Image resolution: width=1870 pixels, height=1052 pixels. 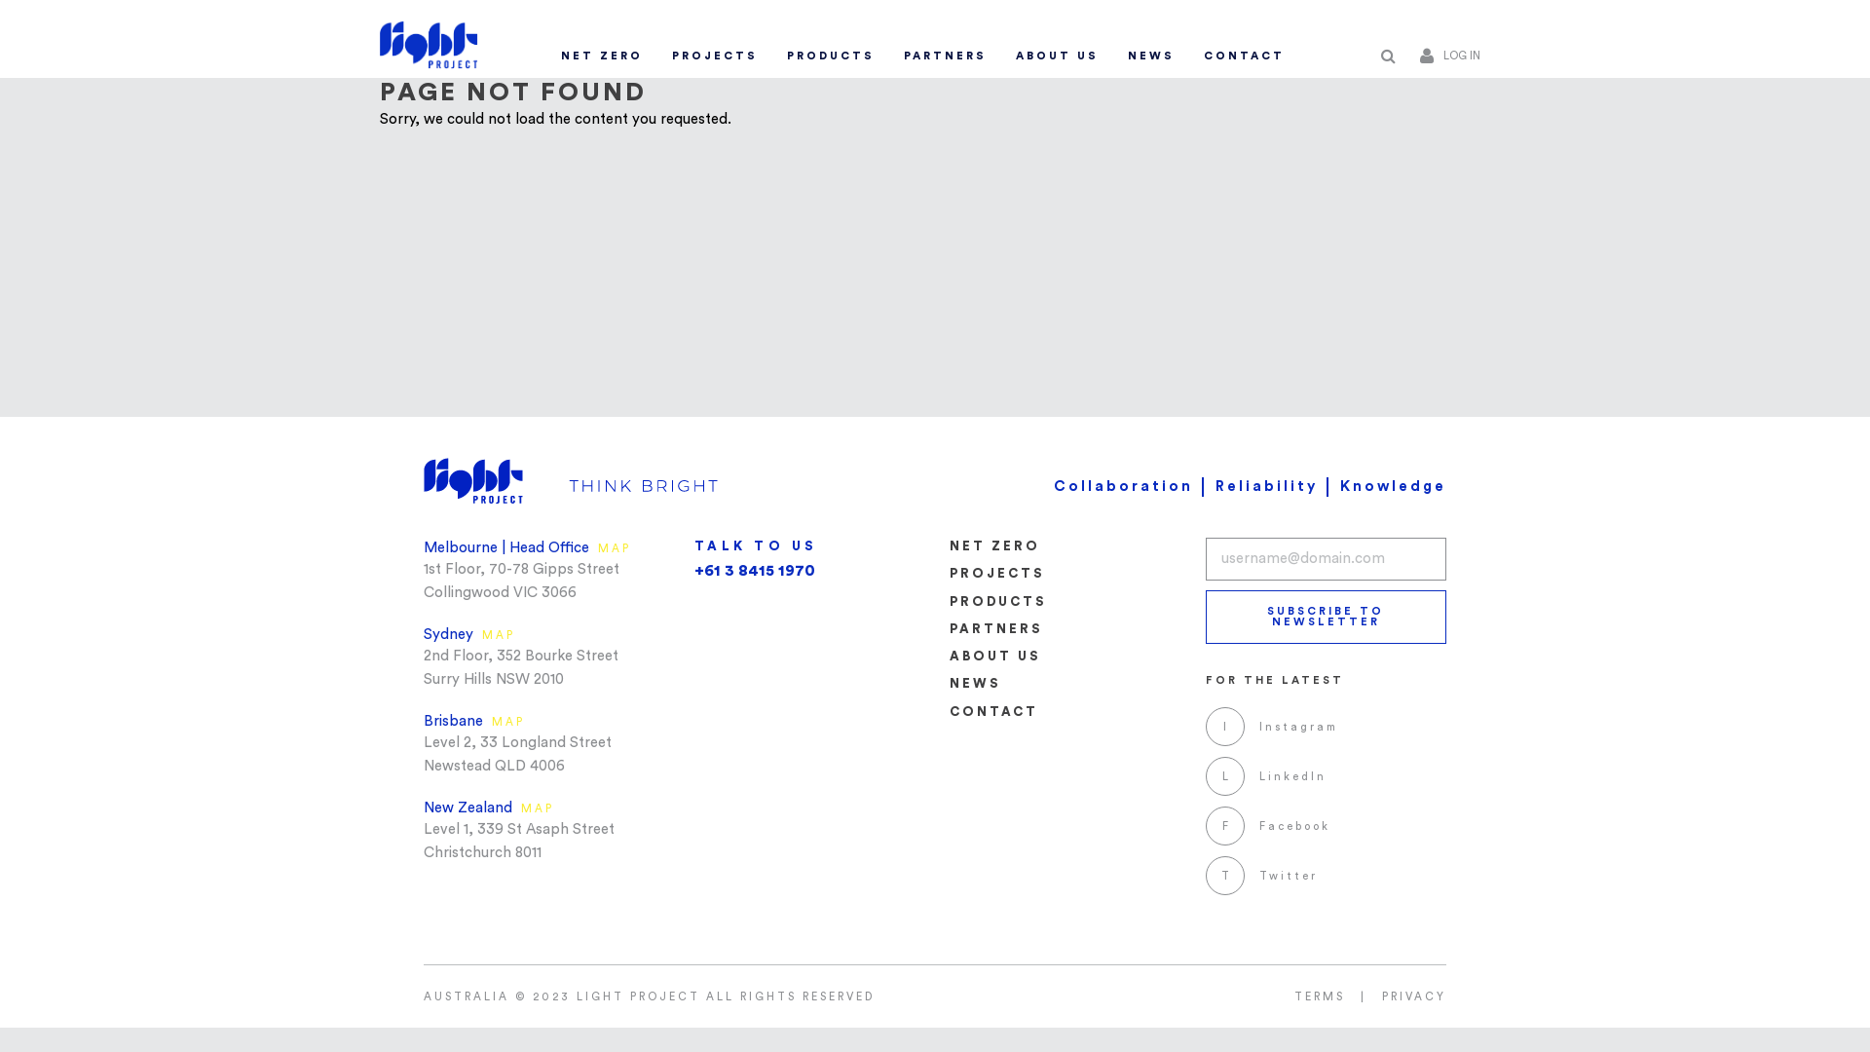 I want to click on ABOUT US, so click(x=995, y=657).